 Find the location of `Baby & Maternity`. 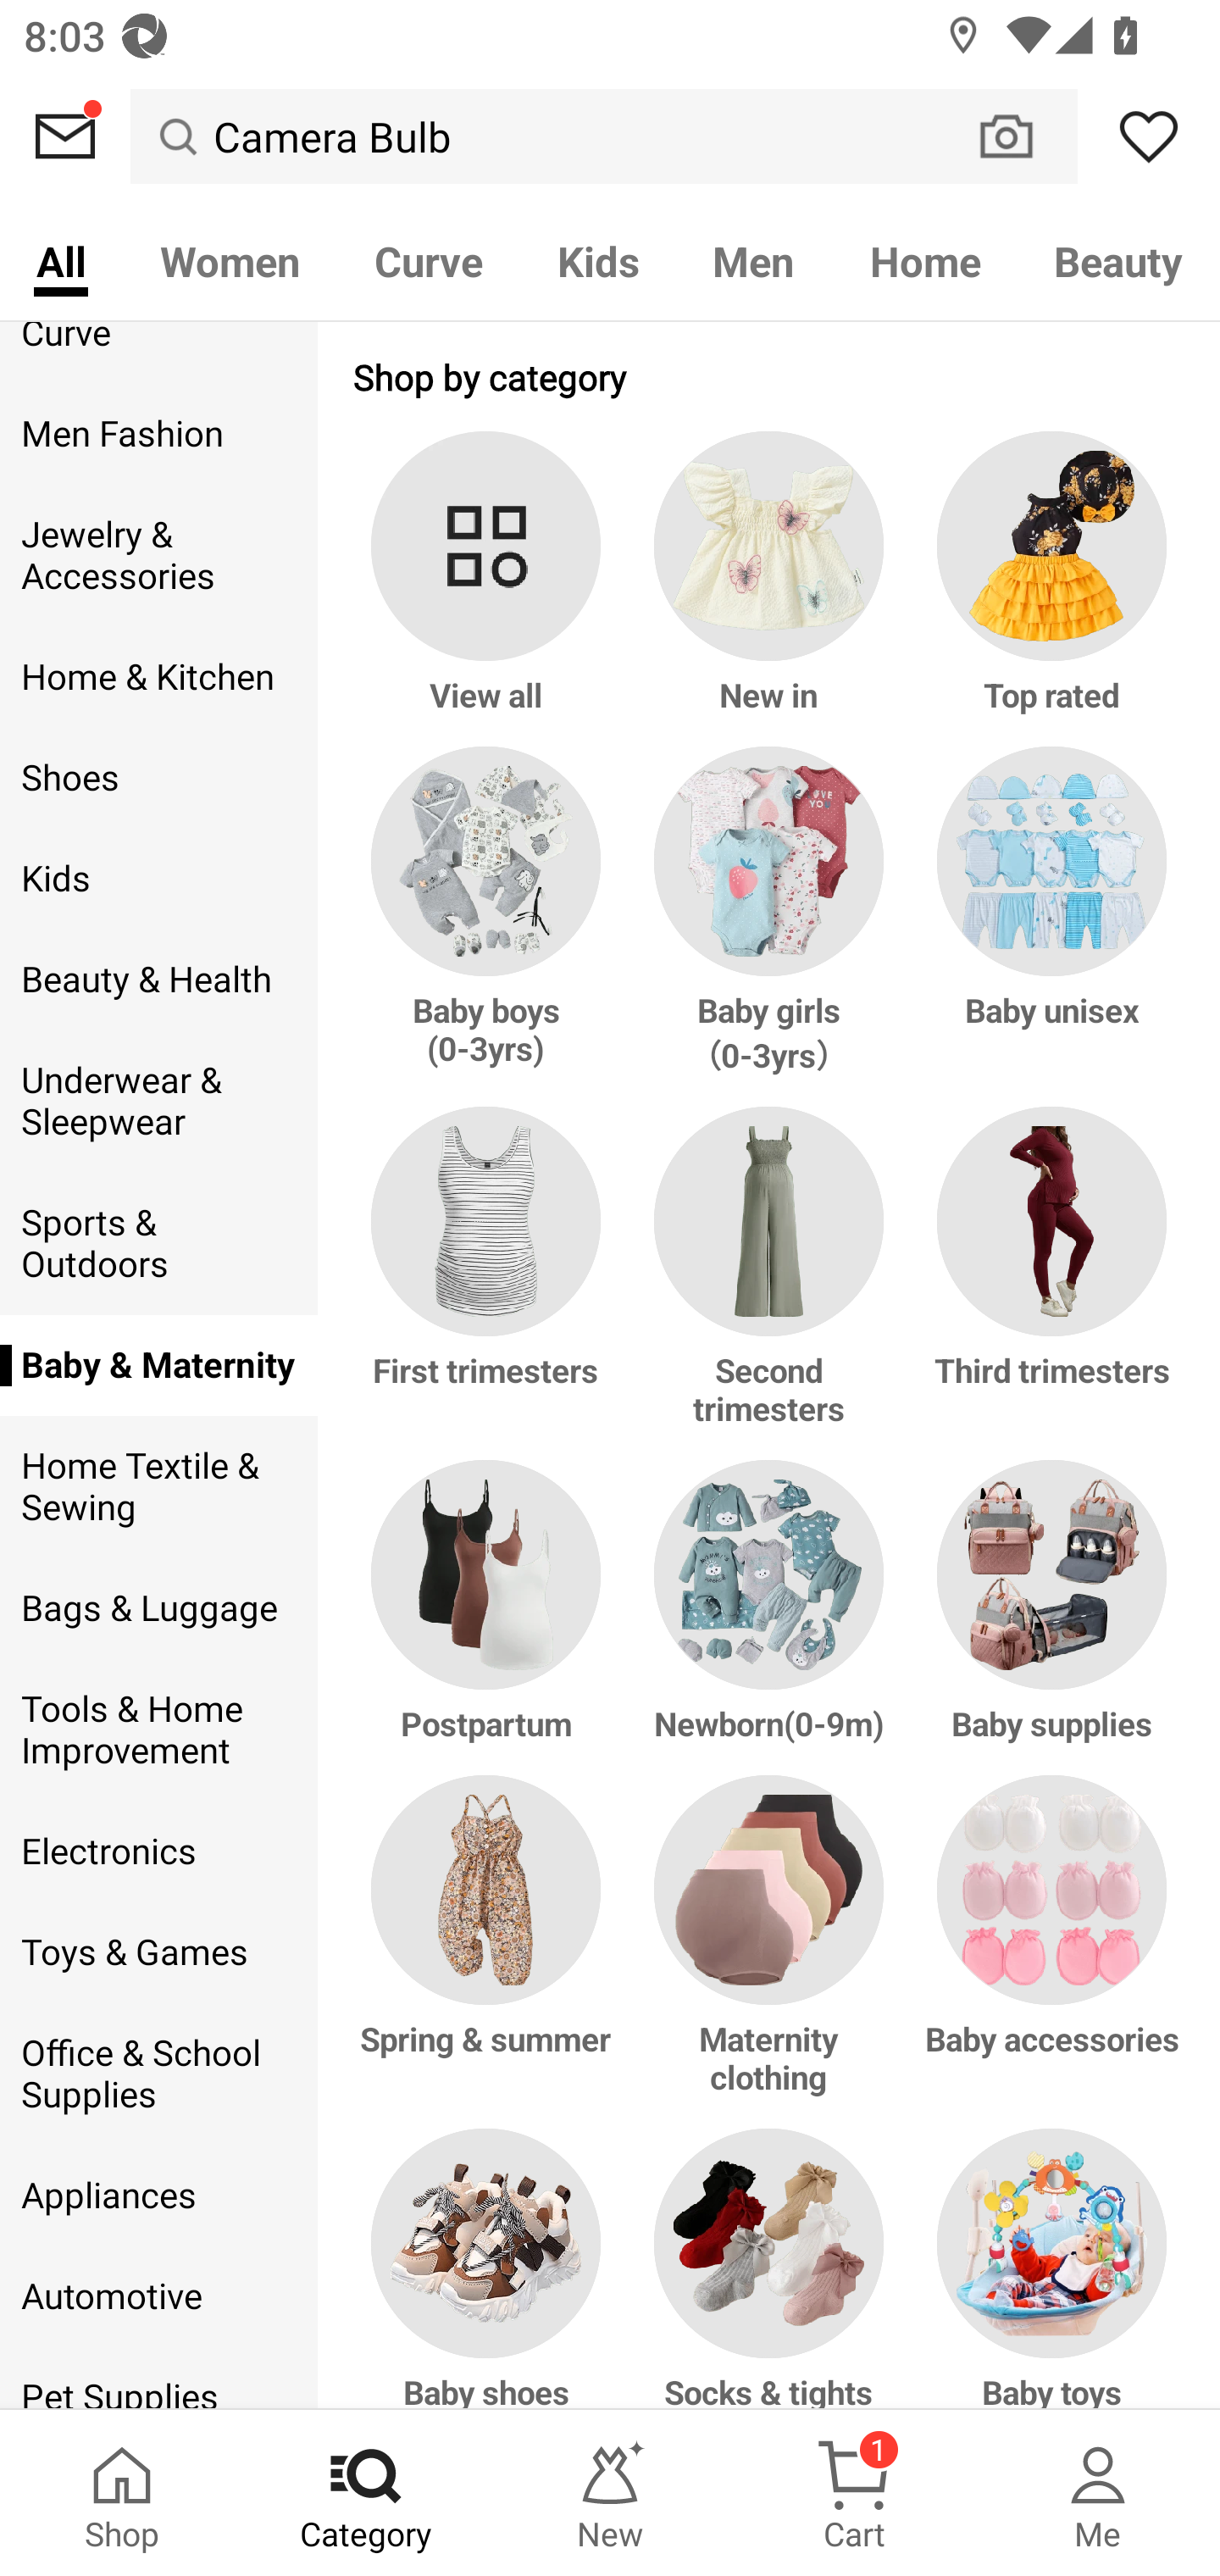

Baby & Maternity is located at coordinates (158, 1366).